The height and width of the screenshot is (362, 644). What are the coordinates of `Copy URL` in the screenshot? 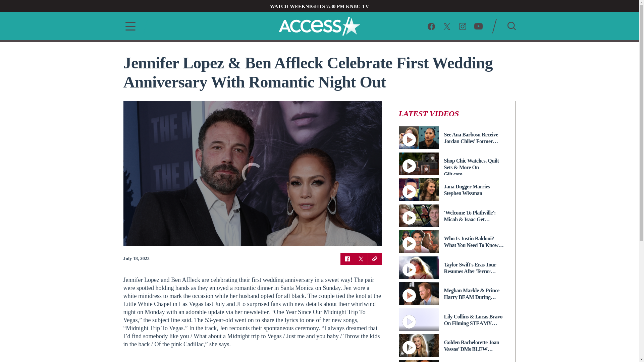 It's located at (374, 258).